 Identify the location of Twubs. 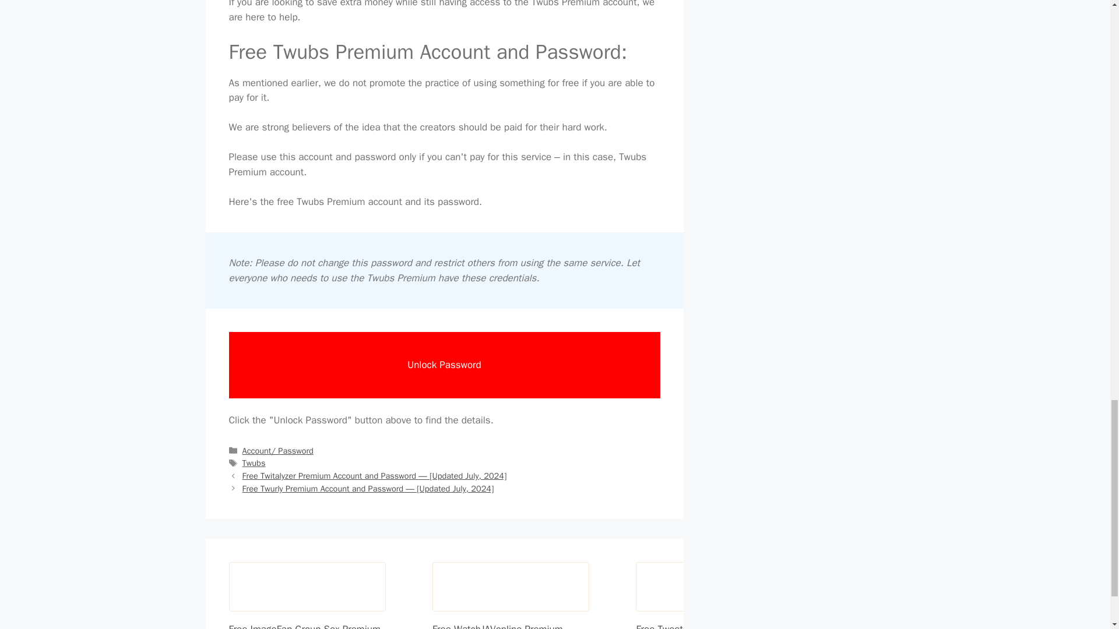
(254, 462).